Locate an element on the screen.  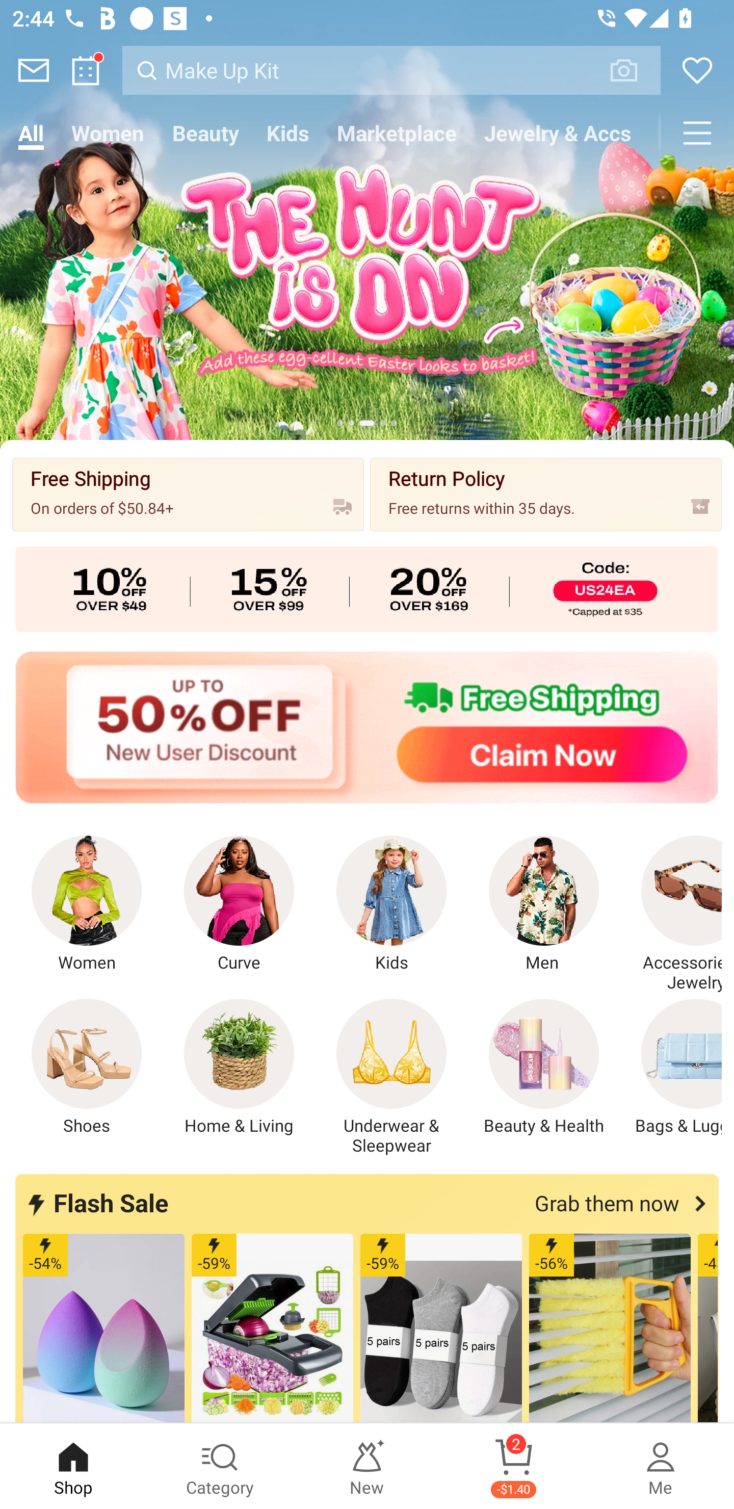
Bags & Luggage is located at coordinates (671, 1068).